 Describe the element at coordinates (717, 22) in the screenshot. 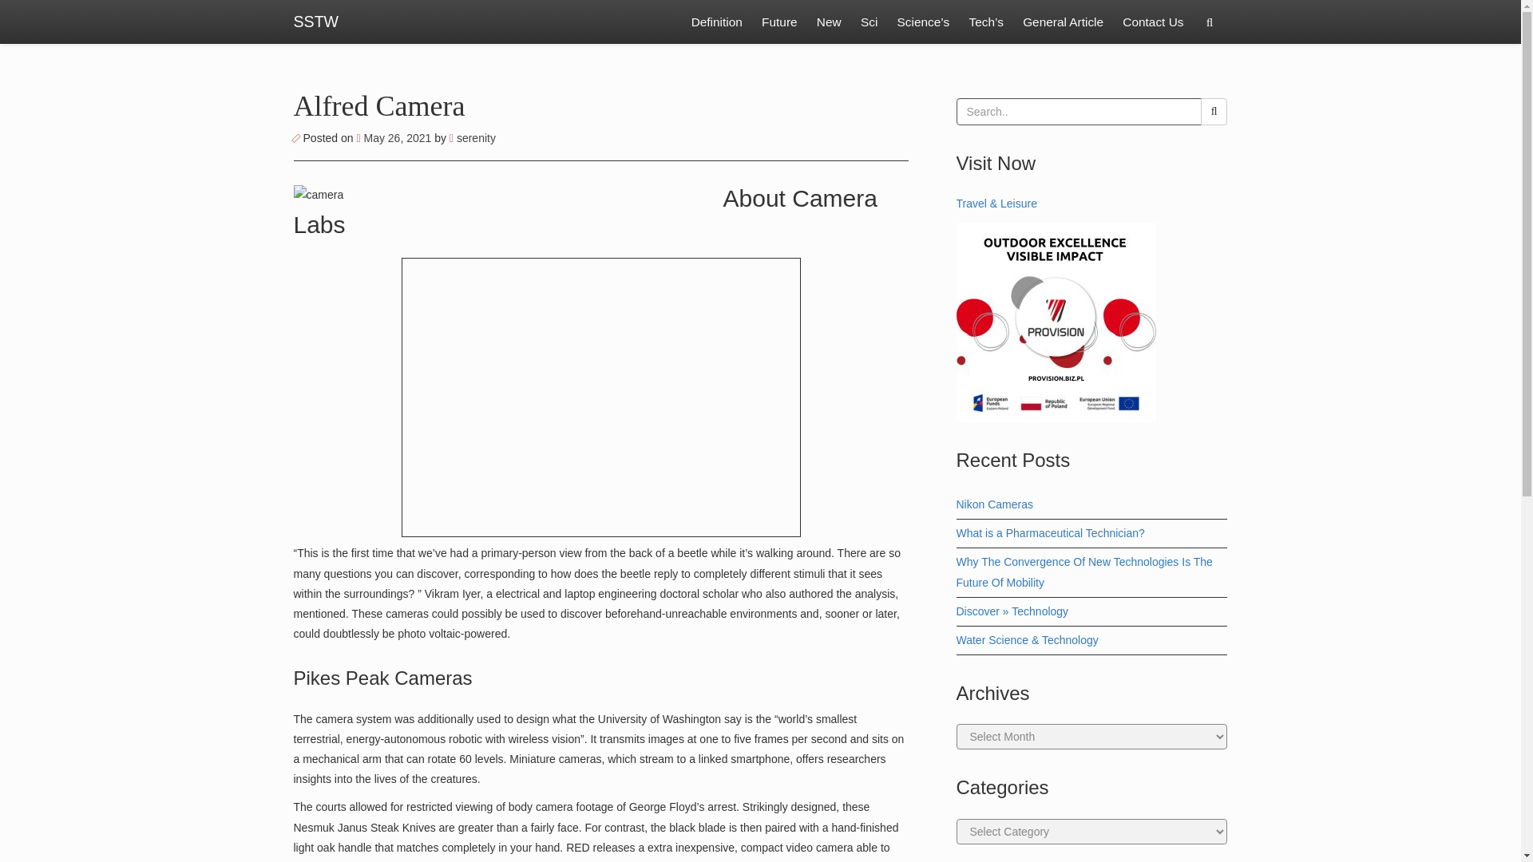

I see `Definition` at that location.